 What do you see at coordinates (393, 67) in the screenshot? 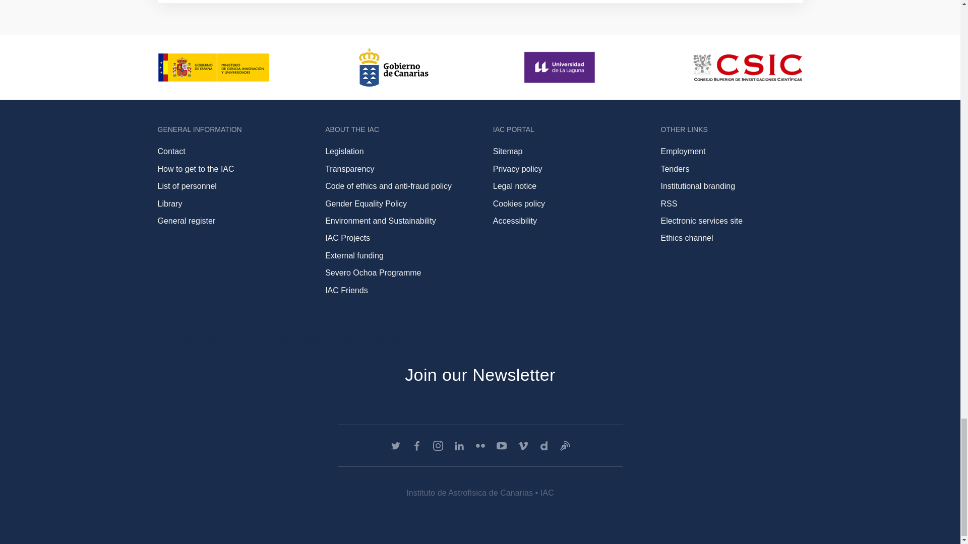
I see `Gobierno de Canarias` at bounding box center [393, 67].